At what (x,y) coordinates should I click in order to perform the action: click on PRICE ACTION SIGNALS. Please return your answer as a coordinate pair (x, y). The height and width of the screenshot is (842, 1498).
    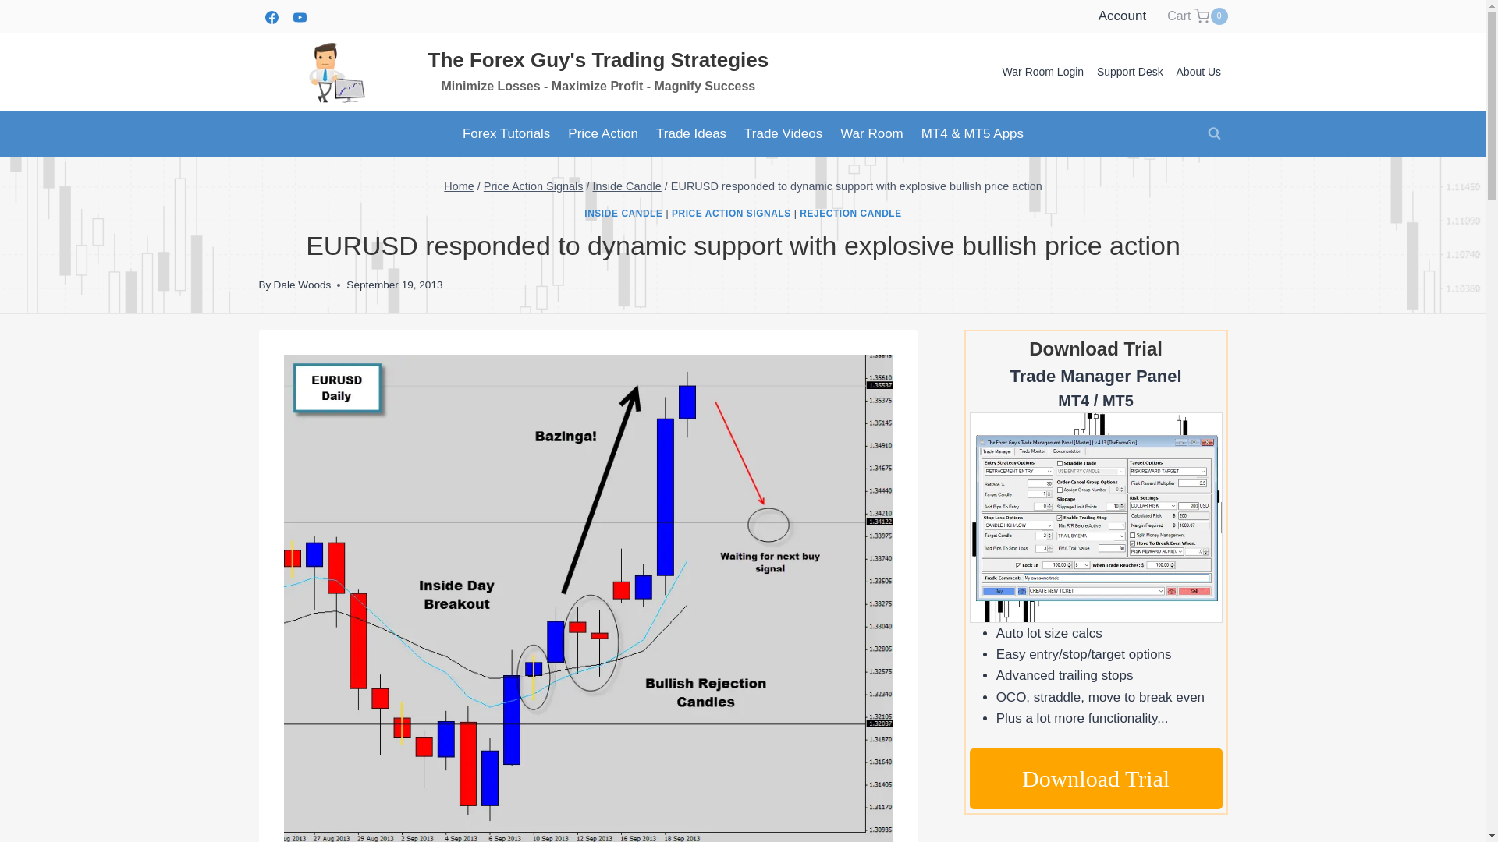
    Looking at the image, I should click on (1197, 16).